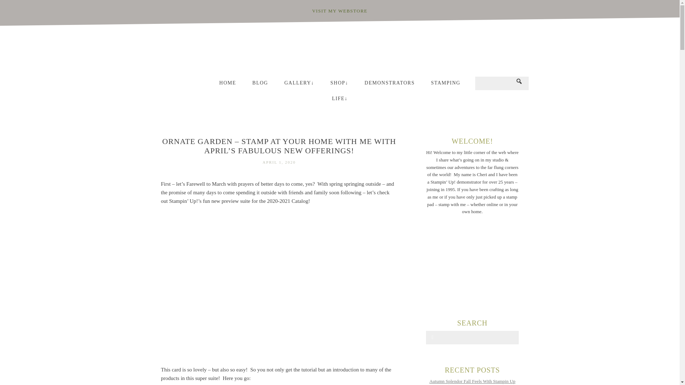  I want to click on STAMPING, so click(445, 85).